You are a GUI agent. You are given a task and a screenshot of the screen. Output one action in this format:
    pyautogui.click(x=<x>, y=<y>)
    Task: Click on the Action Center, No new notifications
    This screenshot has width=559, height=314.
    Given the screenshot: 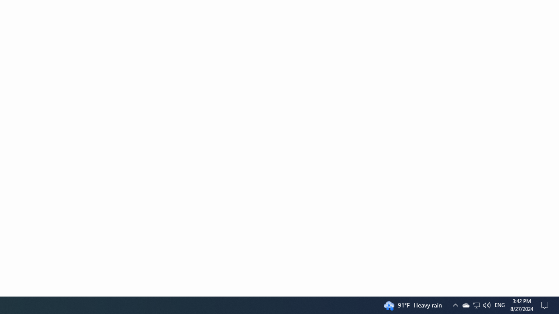 What is the action you would take?
    pyautogui.click(x=476, y=305)
    